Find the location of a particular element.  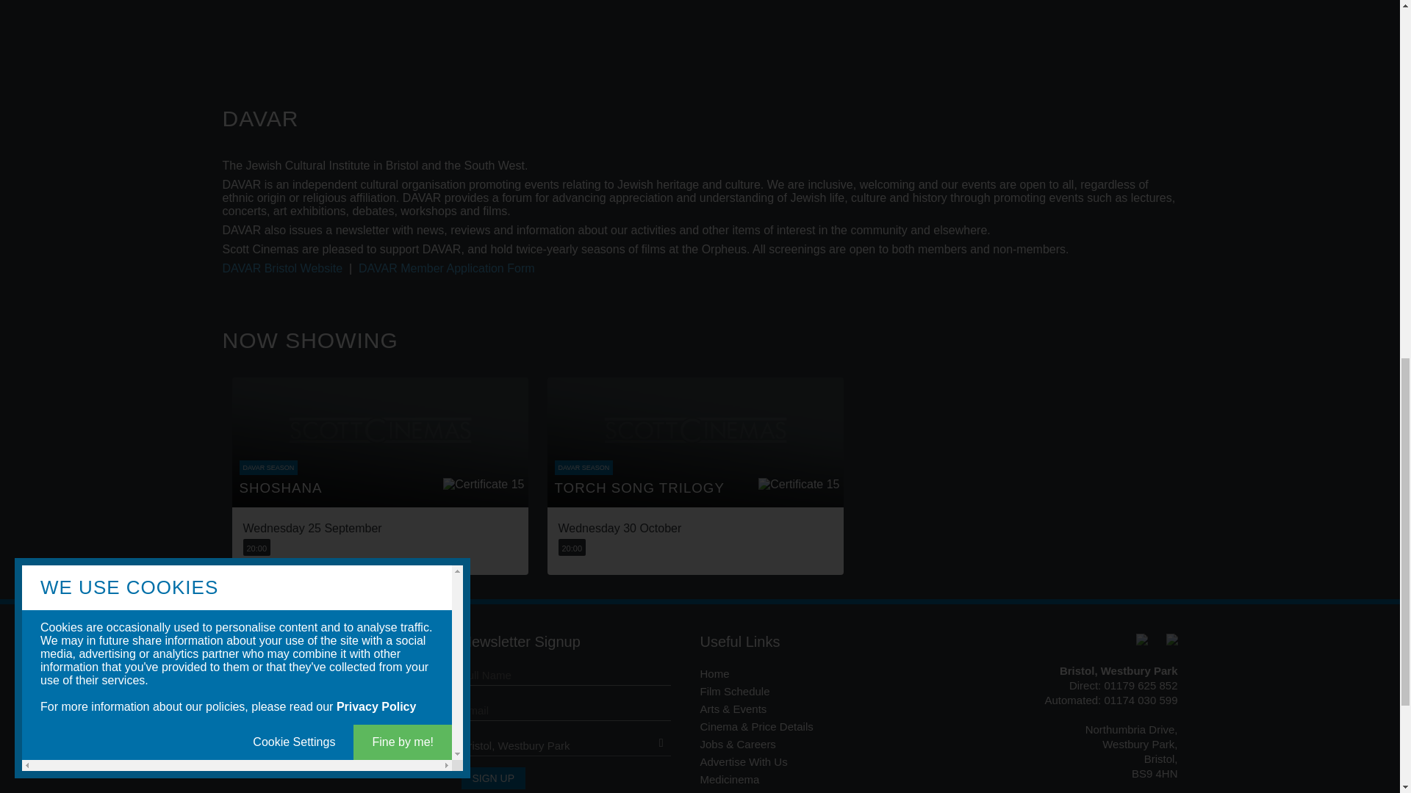

Certificate 15 is located at coordinates (483, 488).